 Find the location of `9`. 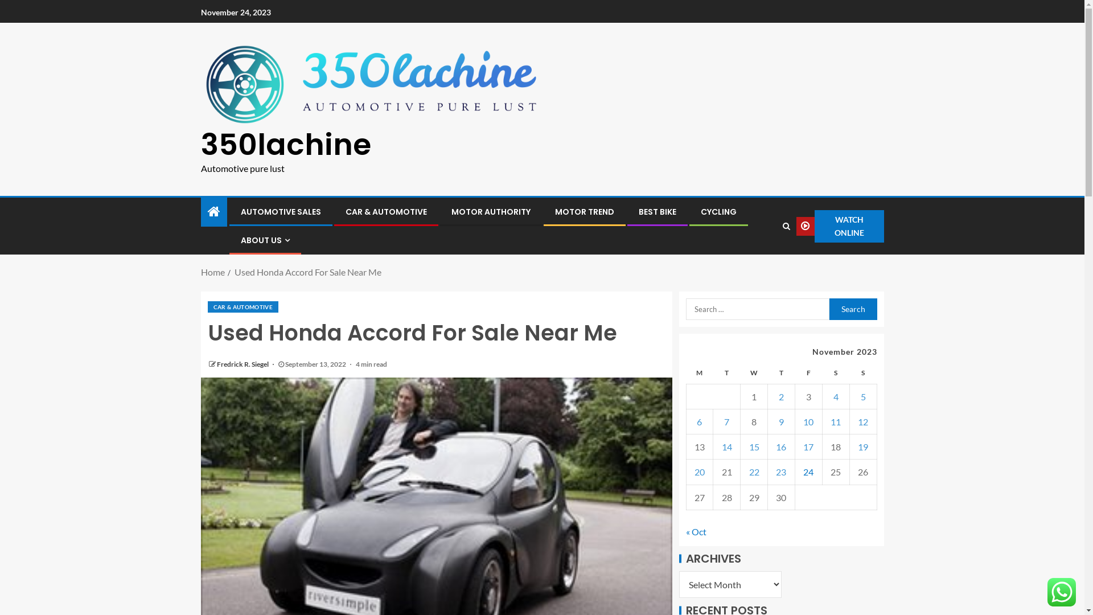

9 is located at coordinates (781, 421).